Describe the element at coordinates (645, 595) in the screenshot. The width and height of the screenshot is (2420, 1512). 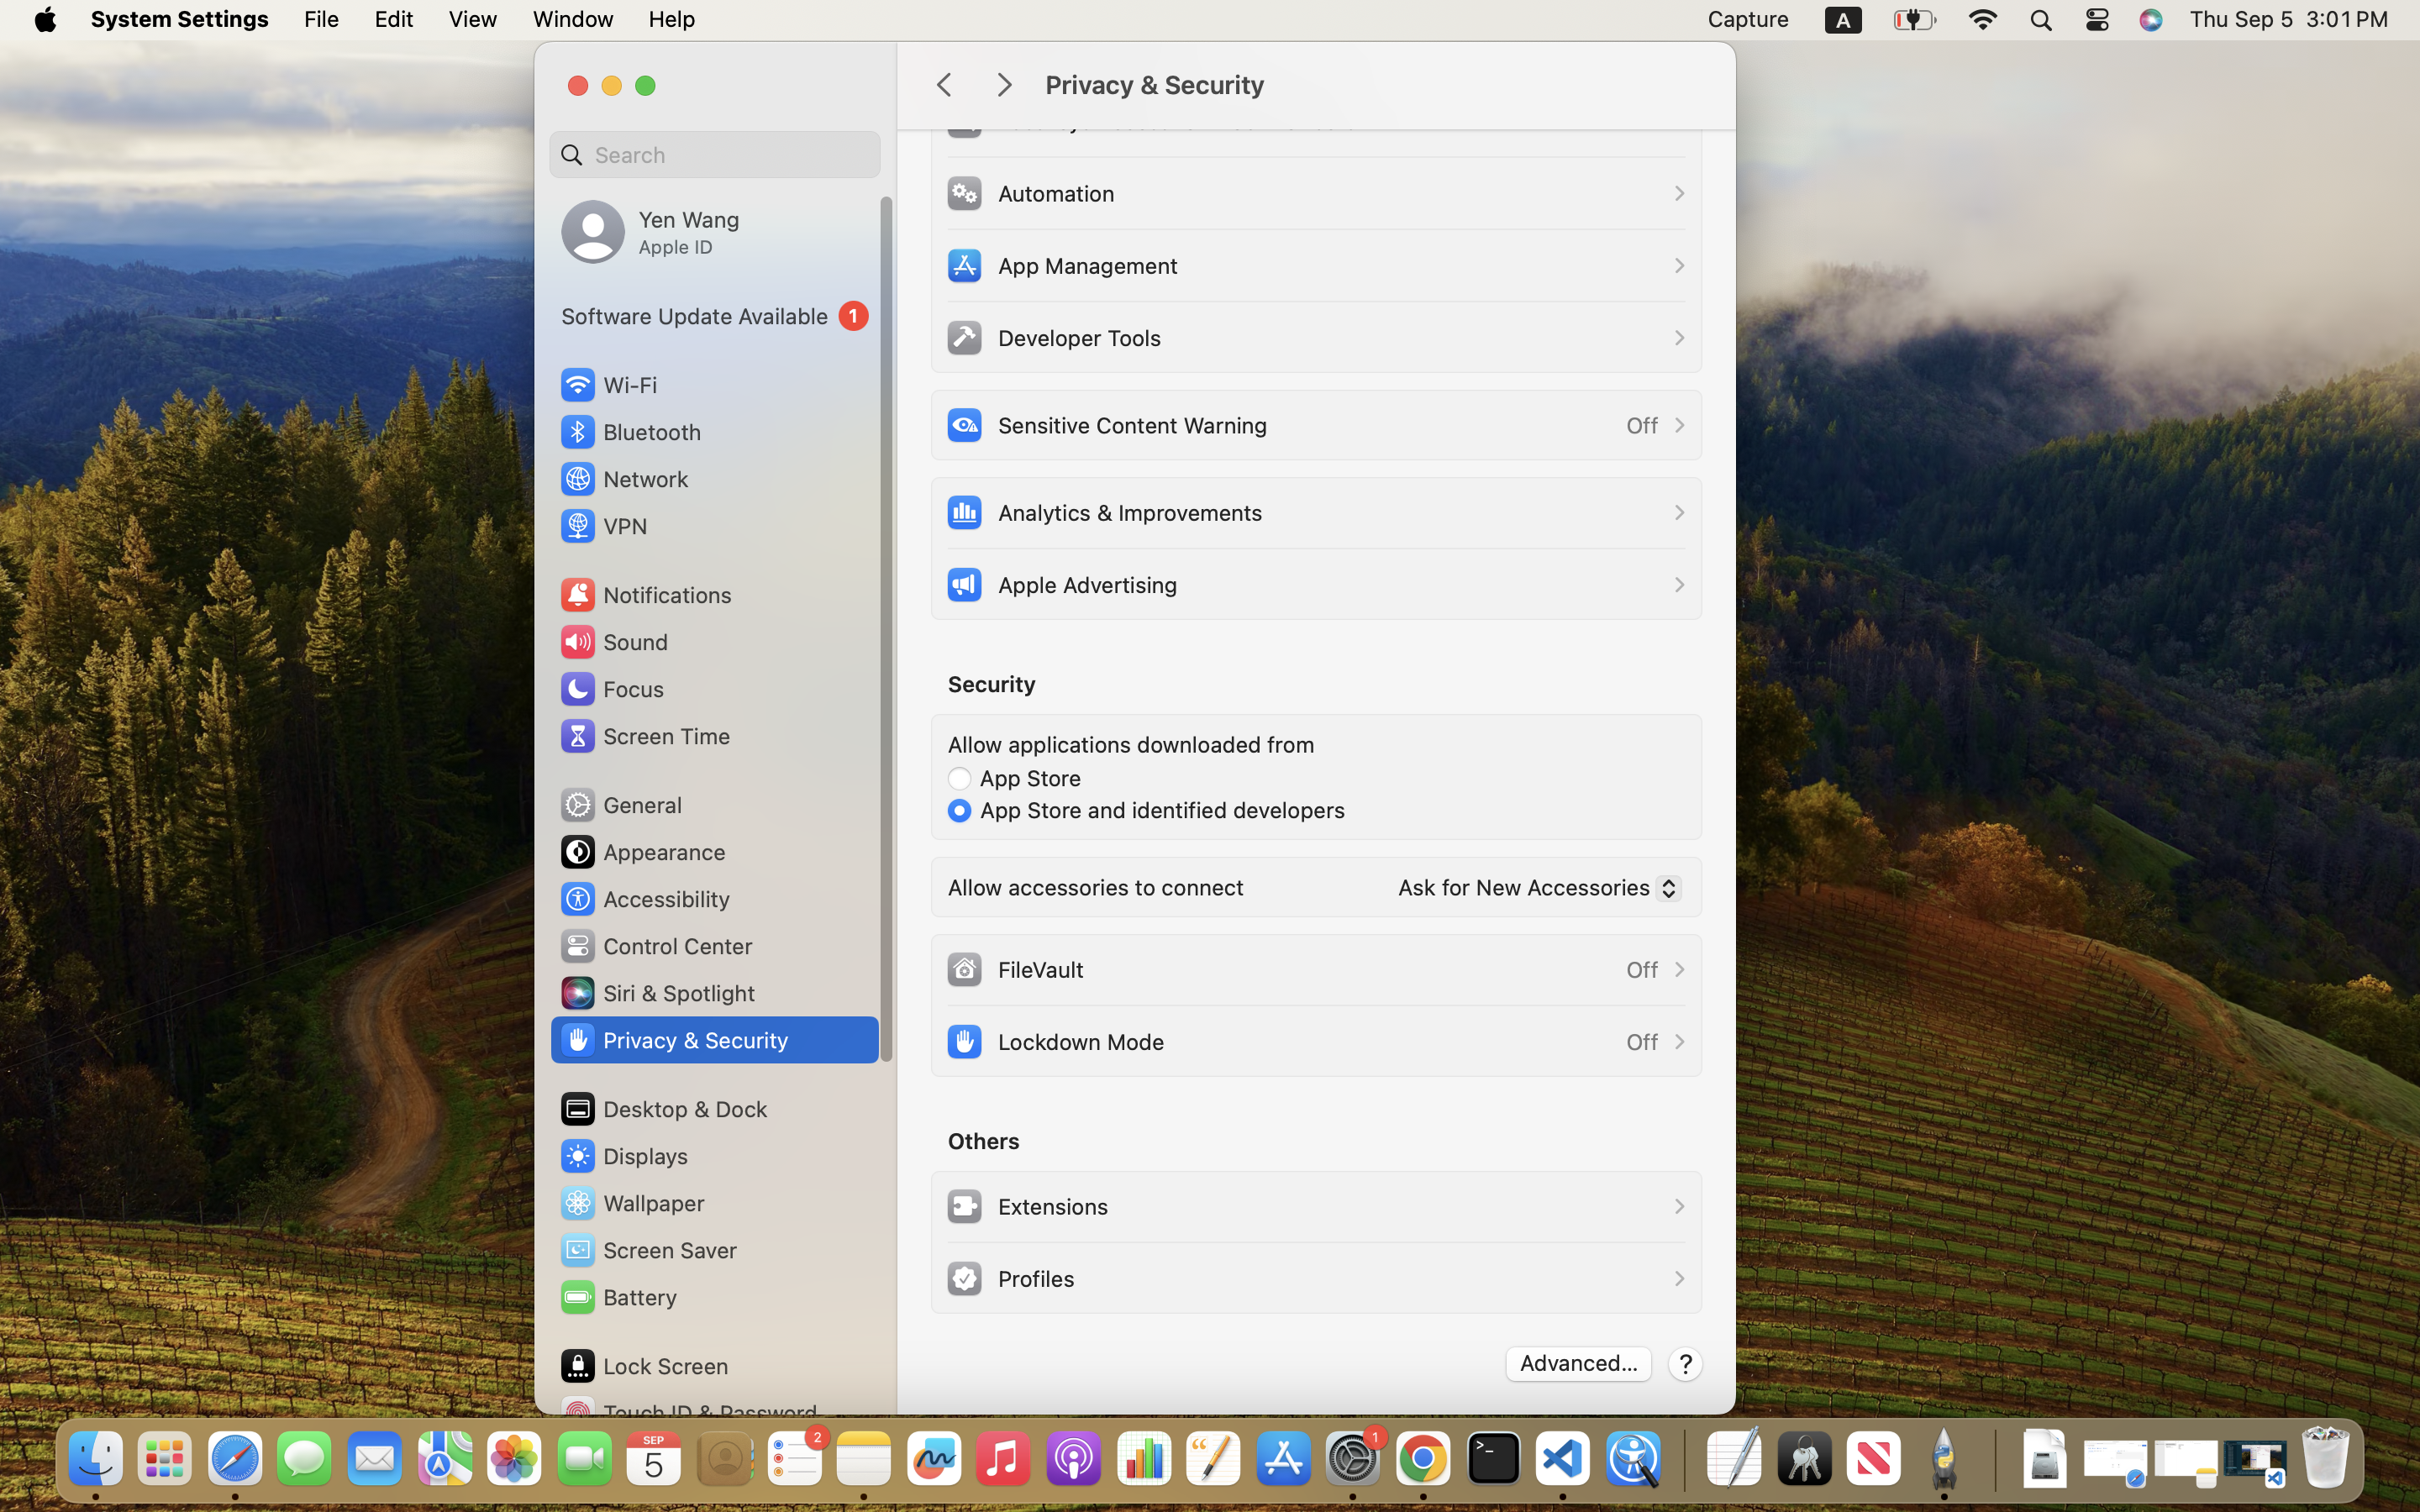
I see `Notifications` at that location.